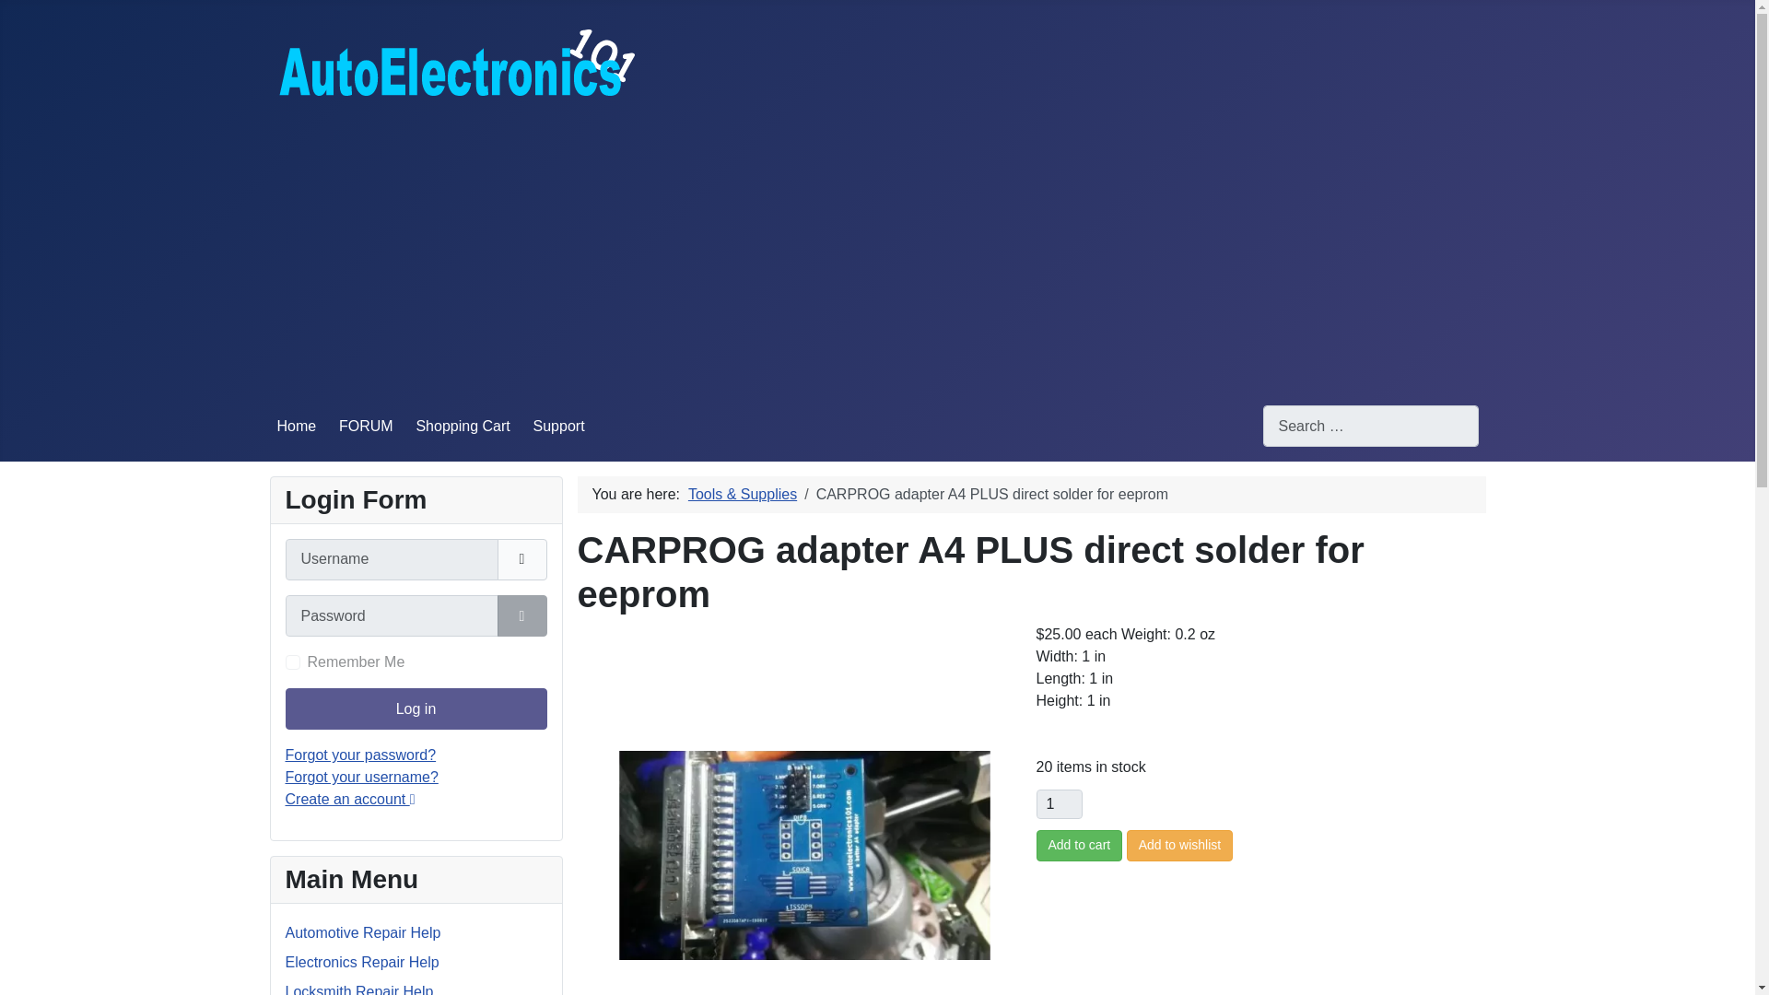 This screenshot has width=1769, height=995. What do you see at coordinates (359, 989) in the screenshot?
I see `Locksmith Repair Help` at bounding box center [359, 989].